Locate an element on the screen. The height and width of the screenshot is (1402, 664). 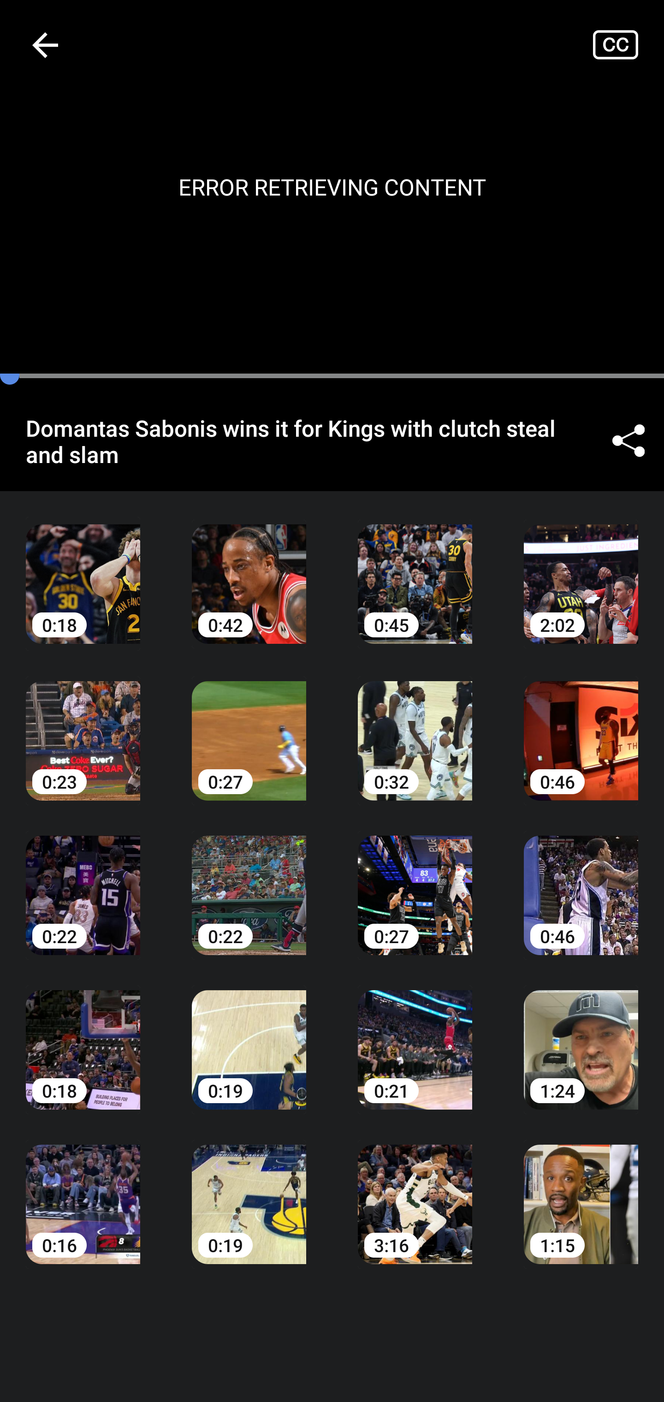
0:46 is located at coordinates (581, 727).